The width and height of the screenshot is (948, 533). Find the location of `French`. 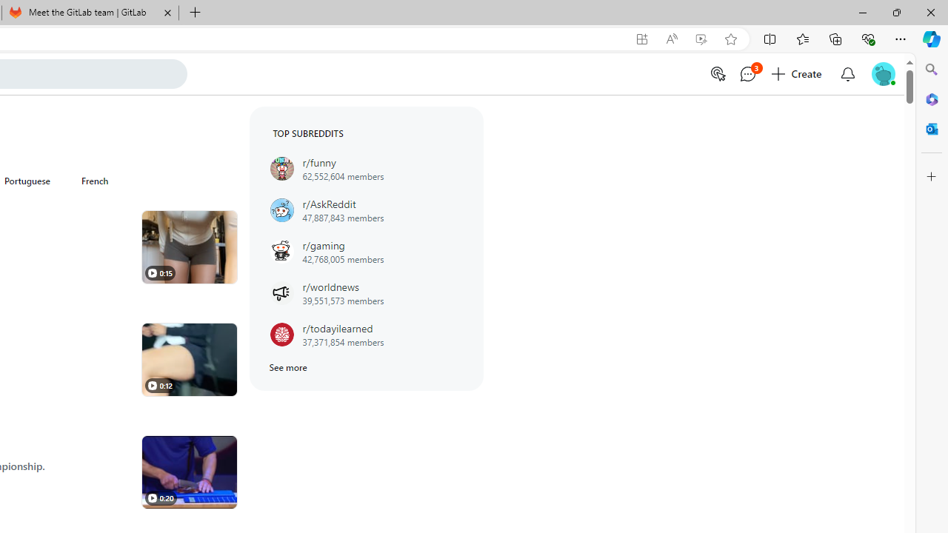

French is located at coordinates (95, 181).